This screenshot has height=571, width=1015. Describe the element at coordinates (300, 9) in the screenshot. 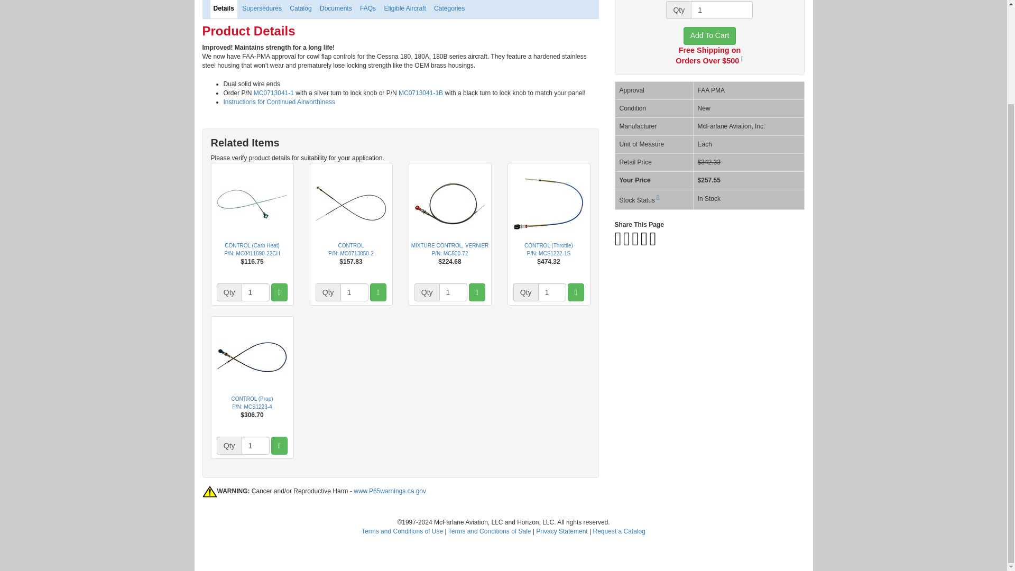

I see `Catalog` at that location.